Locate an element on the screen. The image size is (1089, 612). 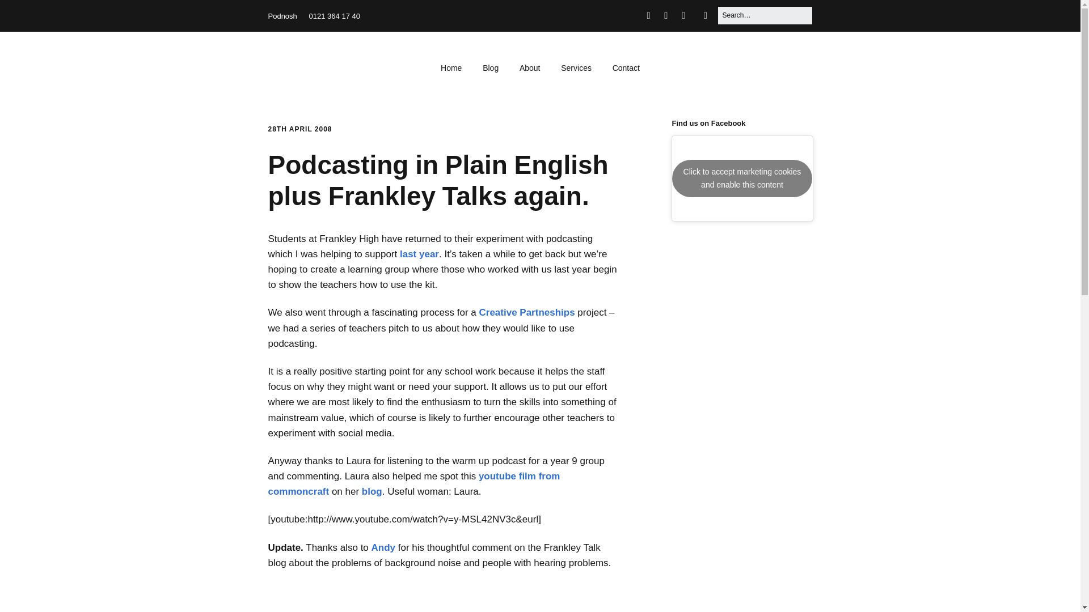
Click to accept marketing cookies and enable this content is located at coordinates (742, 178).